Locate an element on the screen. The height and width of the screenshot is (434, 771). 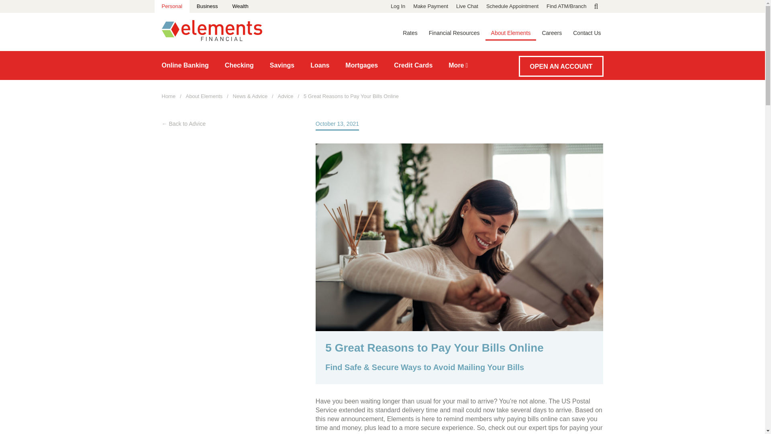
Wealth is located at coordinates (240, 6).